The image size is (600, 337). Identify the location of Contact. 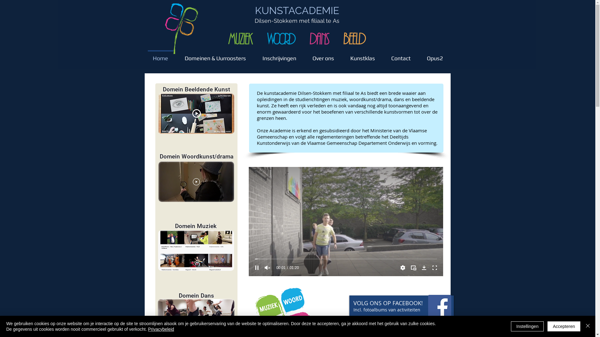
(401, 56).